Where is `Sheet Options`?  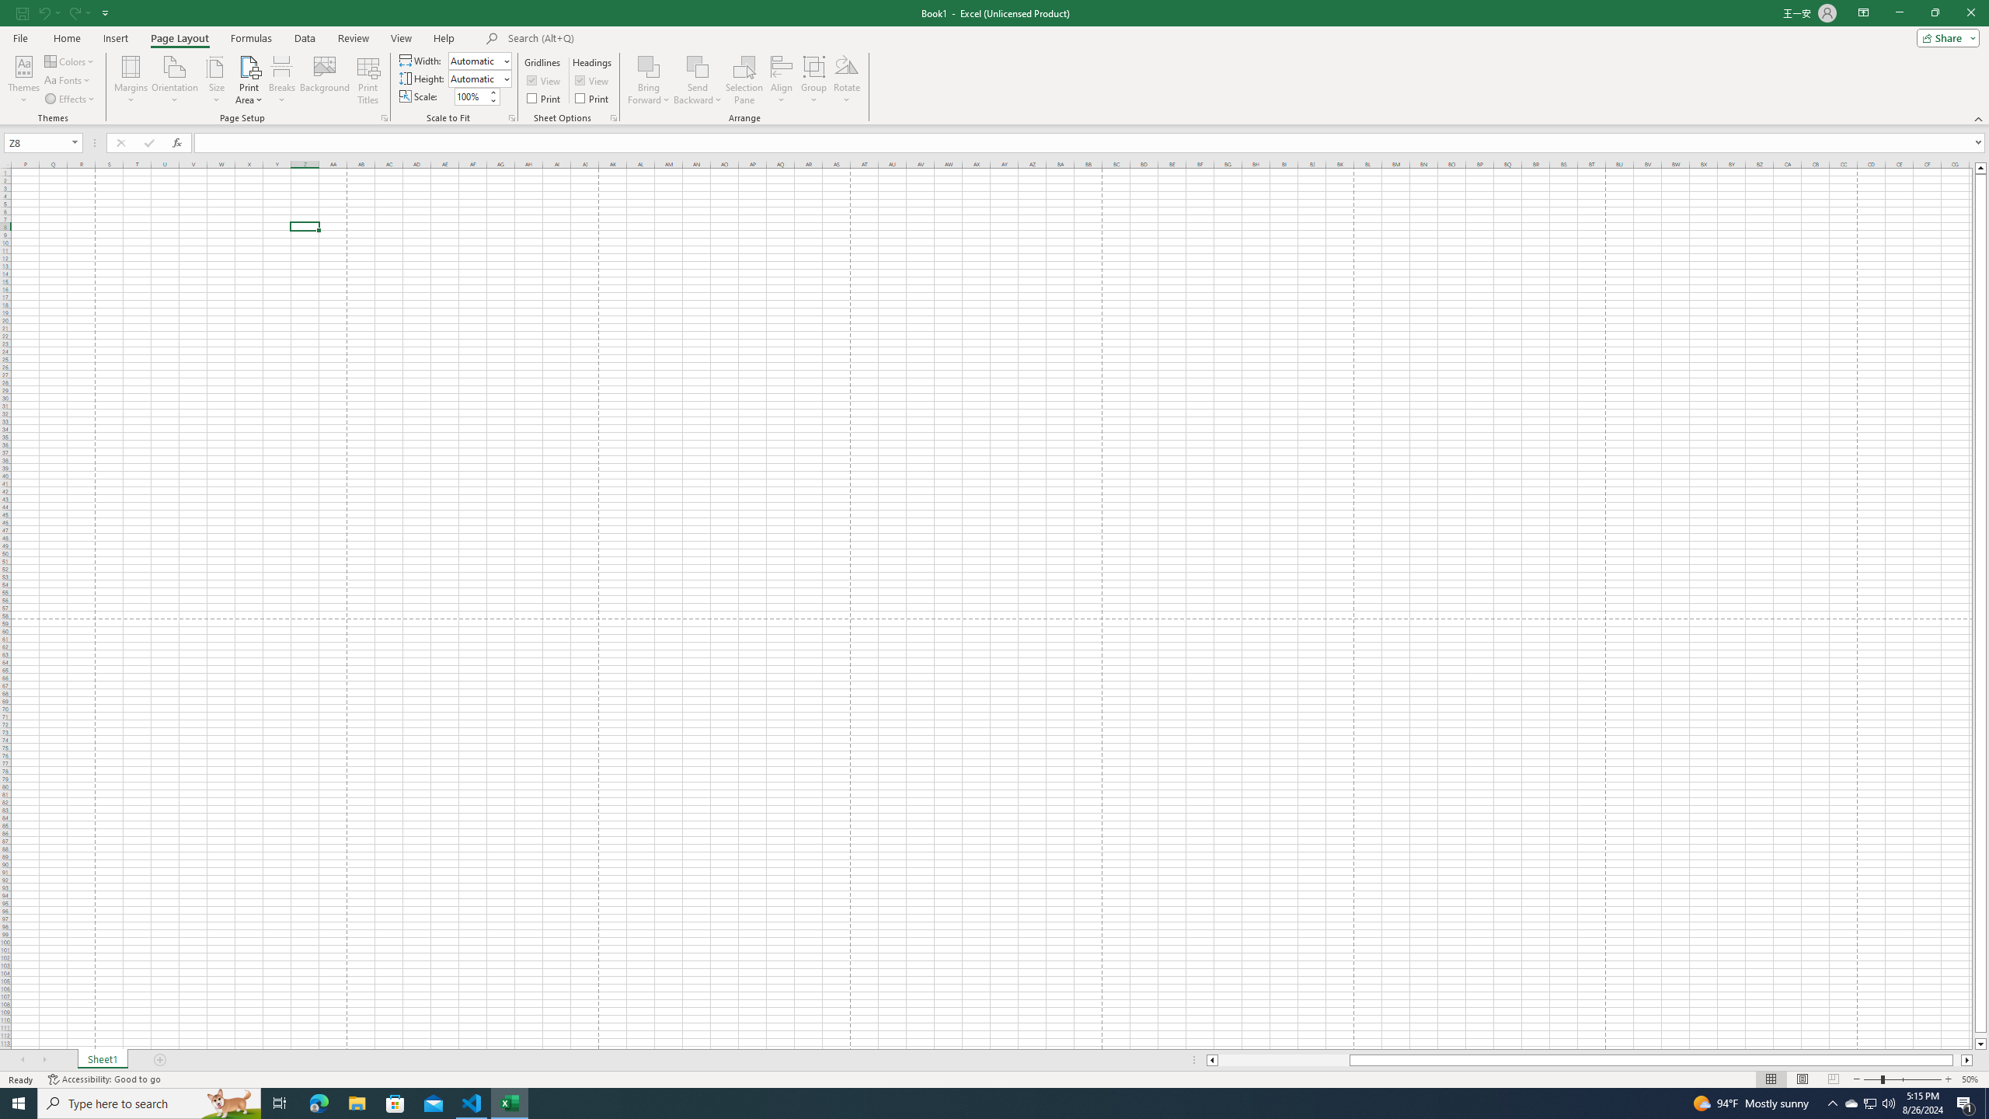
Sheet Options is located at coordinates (613, 118).